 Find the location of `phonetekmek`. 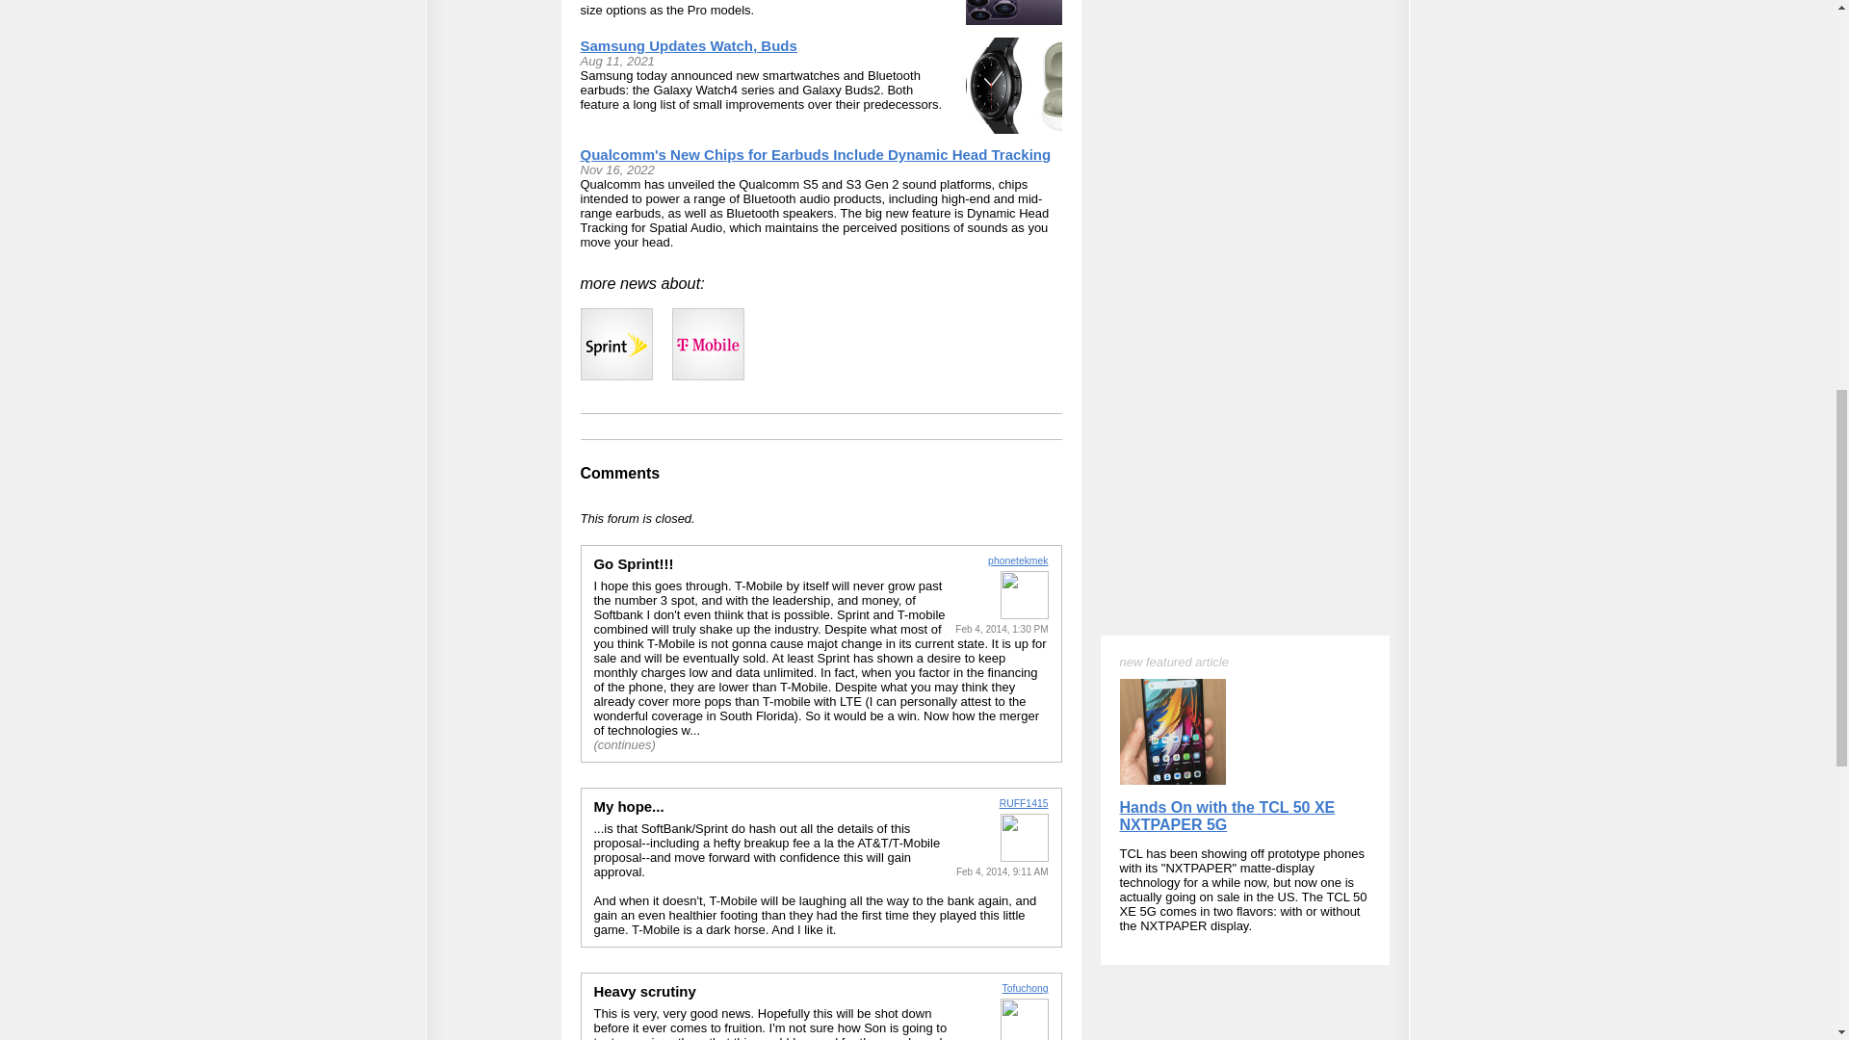

phonetekmek is located at coordinates (1017, 560).